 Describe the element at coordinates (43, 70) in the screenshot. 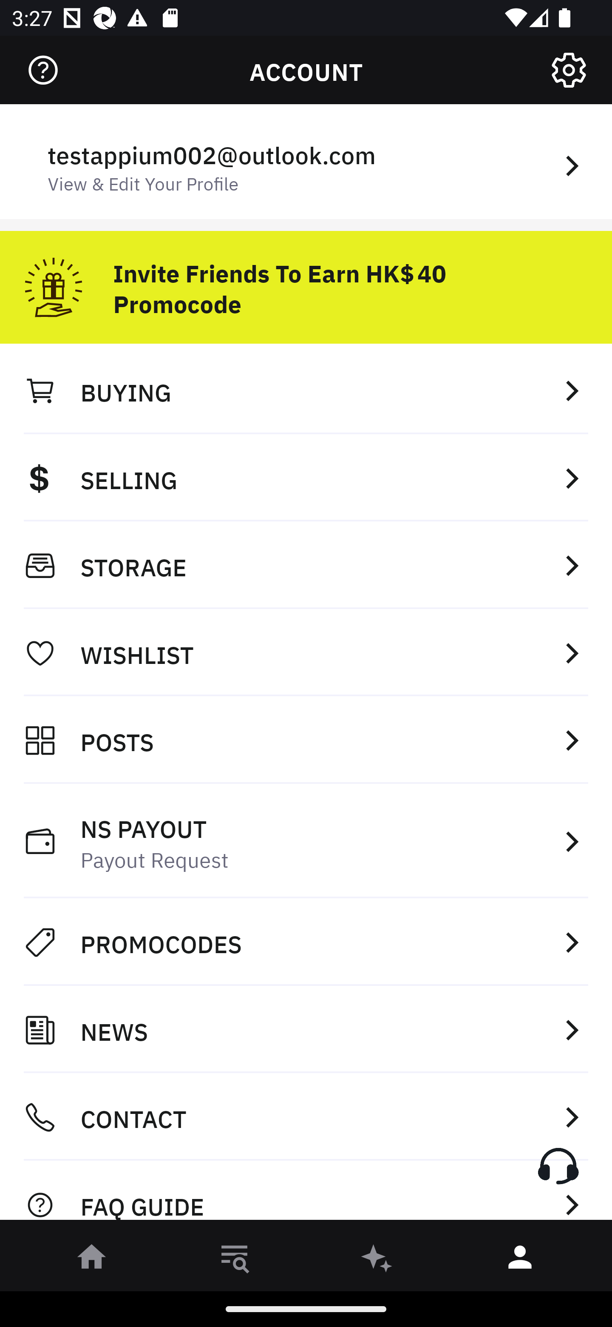

I see `` at that location.